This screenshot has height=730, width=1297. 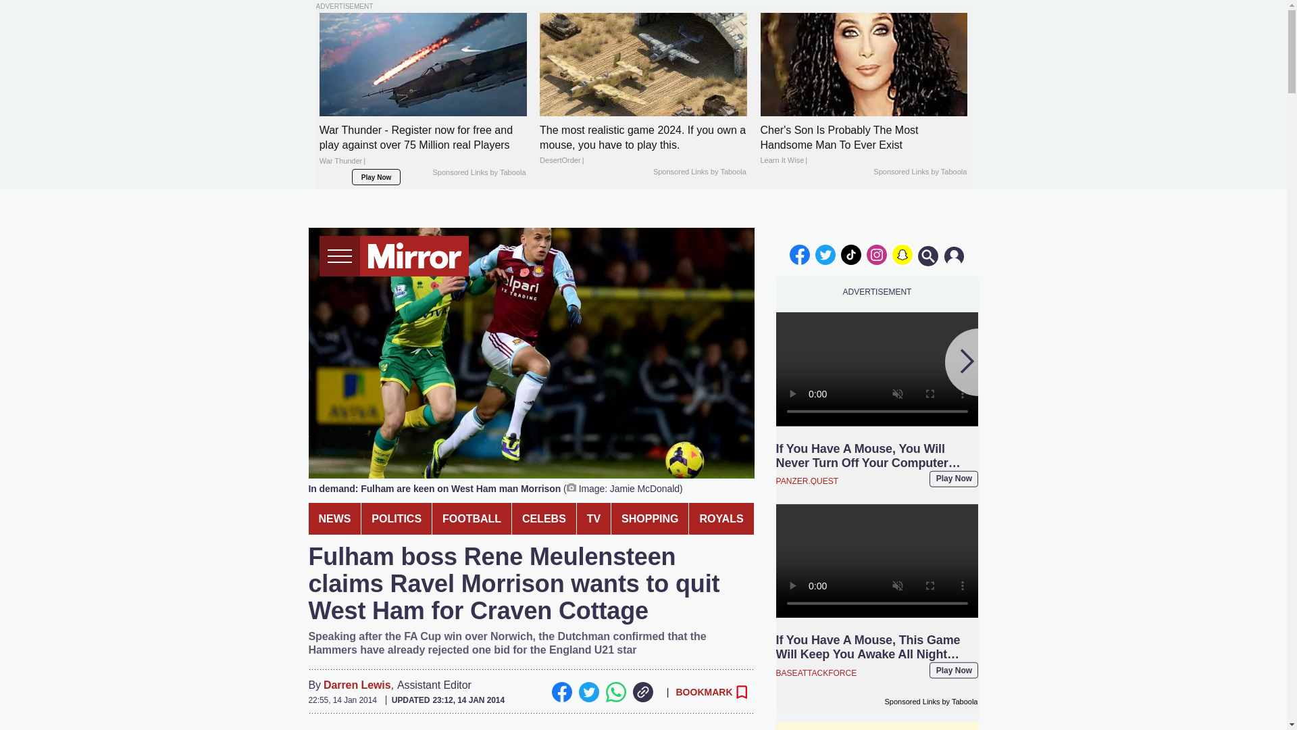 I want to click on Sponsored Links by Taboola, so click(x=919, y=172).